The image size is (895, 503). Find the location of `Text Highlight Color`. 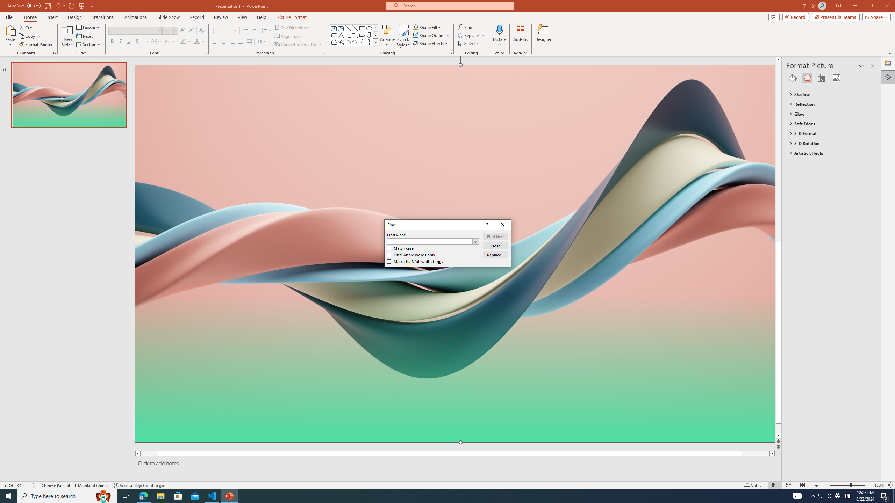

Text Highlight Color is located at coordinates (186, 42).